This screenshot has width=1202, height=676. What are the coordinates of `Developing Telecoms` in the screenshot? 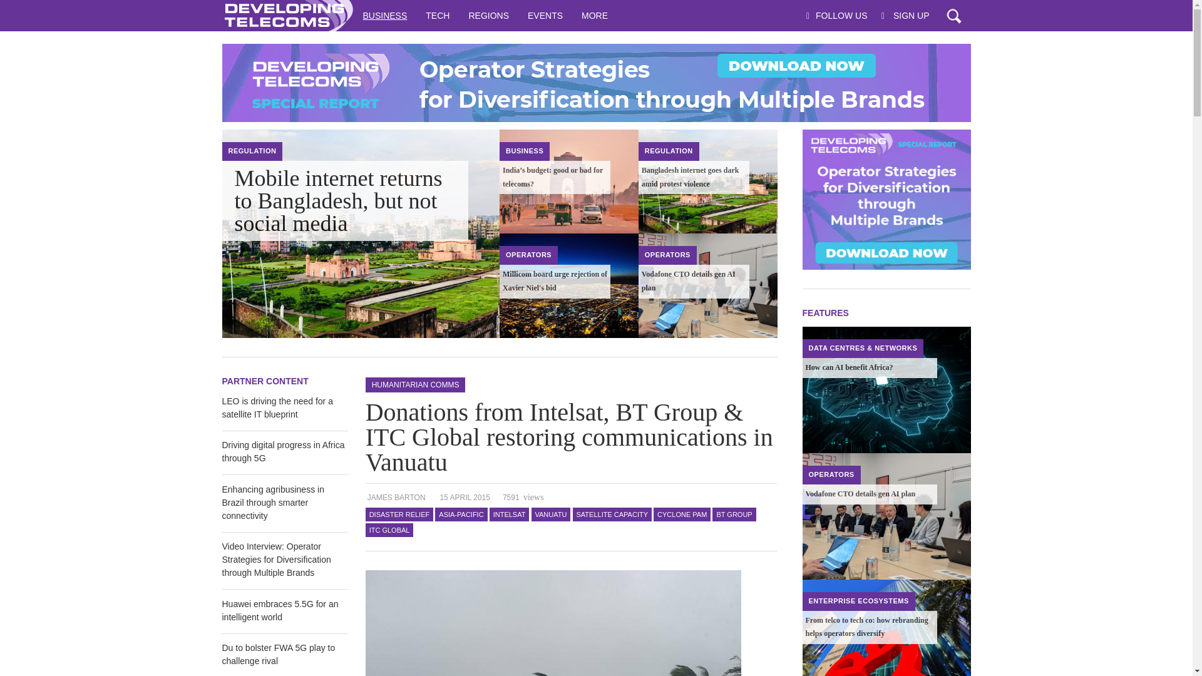 It's located at (287, 15).